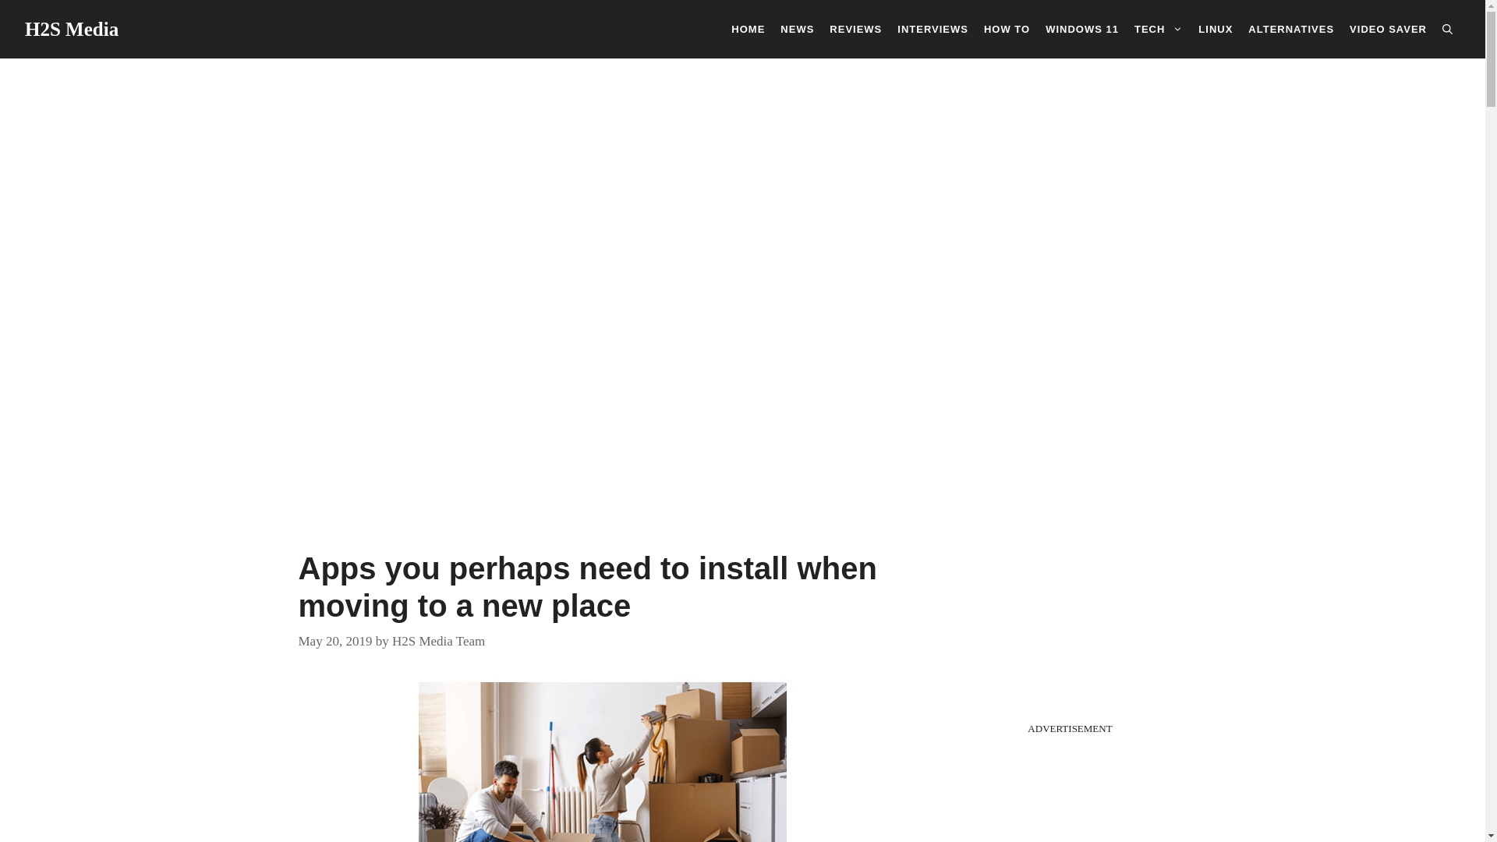 The image size is (1497, 842). What do you see at coordinates (855, 28) in the screenshot?
I see `REVIEWS` at bounding box center [855, 28].